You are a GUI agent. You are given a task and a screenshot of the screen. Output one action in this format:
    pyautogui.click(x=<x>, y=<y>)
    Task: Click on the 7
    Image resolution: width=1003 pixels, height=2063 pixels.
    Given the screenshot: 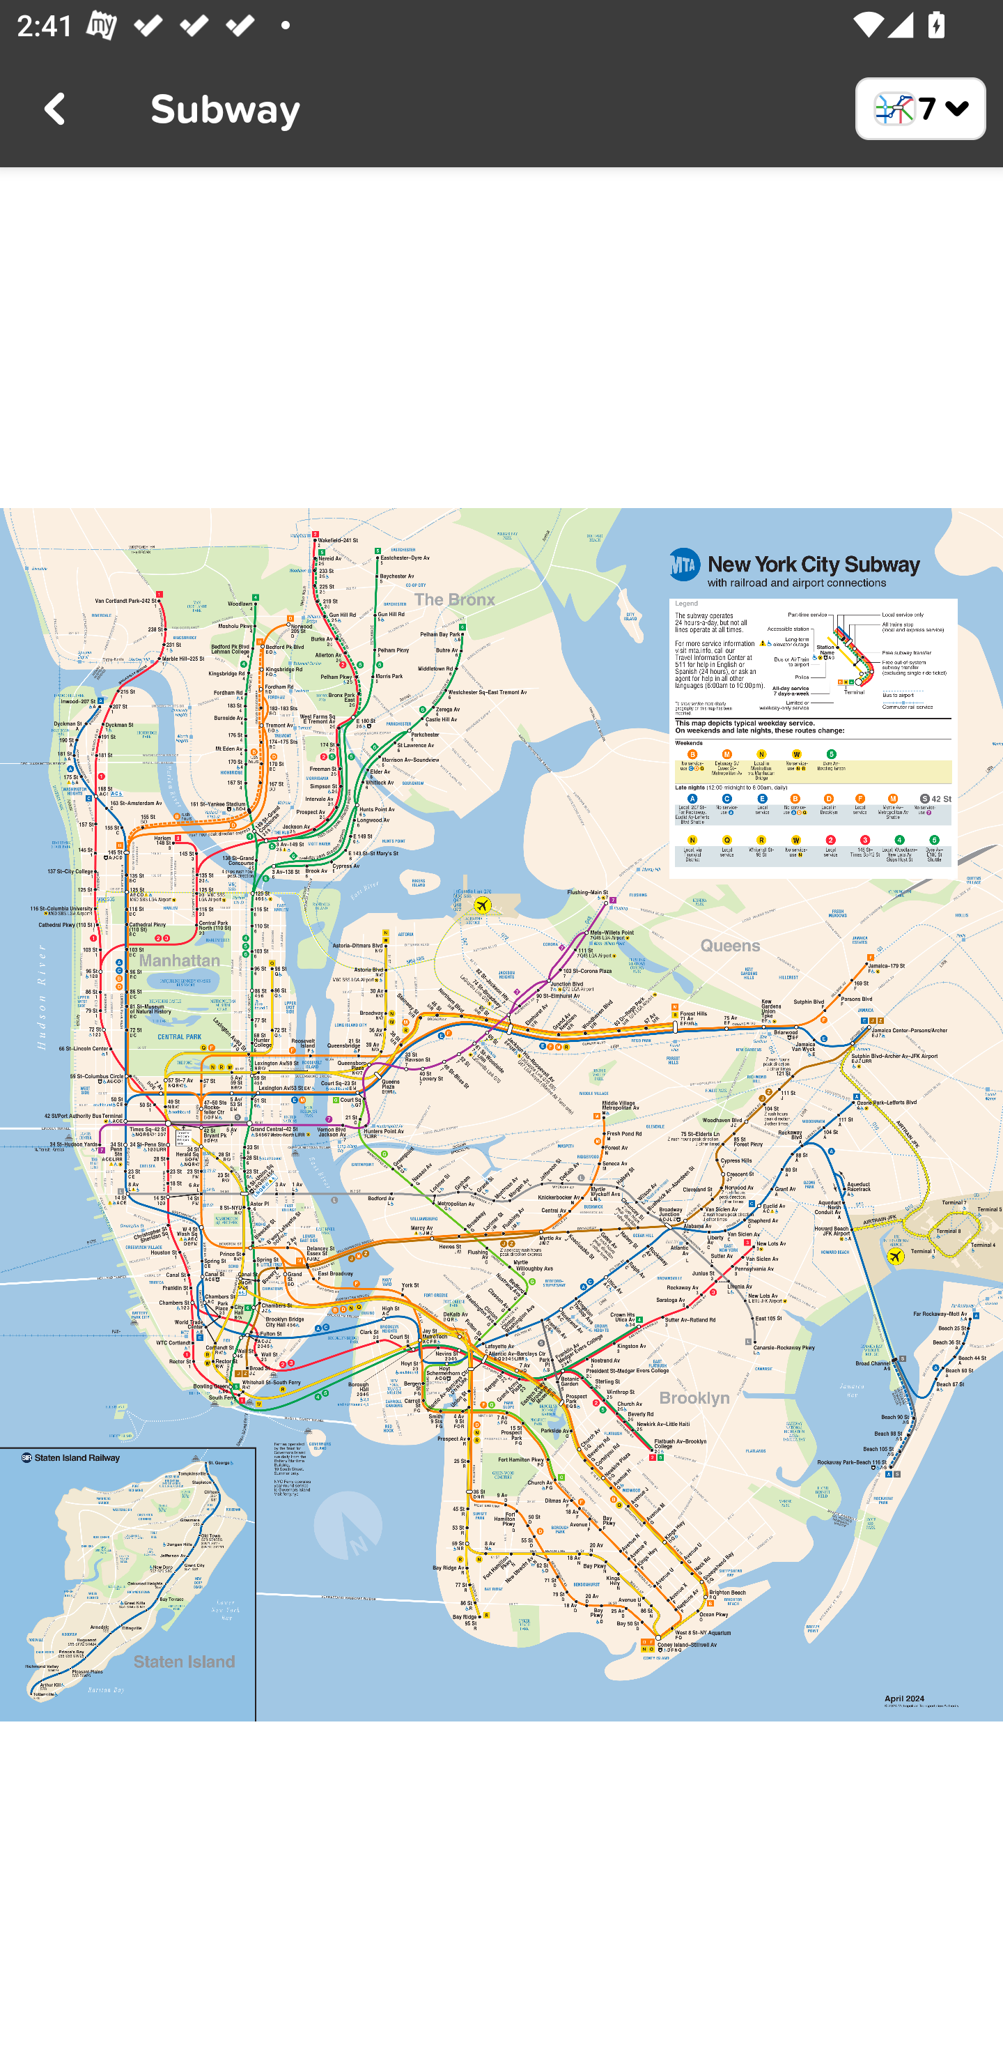 What is the action you would take?
    pyautogui.click(x=921, y=108)
    